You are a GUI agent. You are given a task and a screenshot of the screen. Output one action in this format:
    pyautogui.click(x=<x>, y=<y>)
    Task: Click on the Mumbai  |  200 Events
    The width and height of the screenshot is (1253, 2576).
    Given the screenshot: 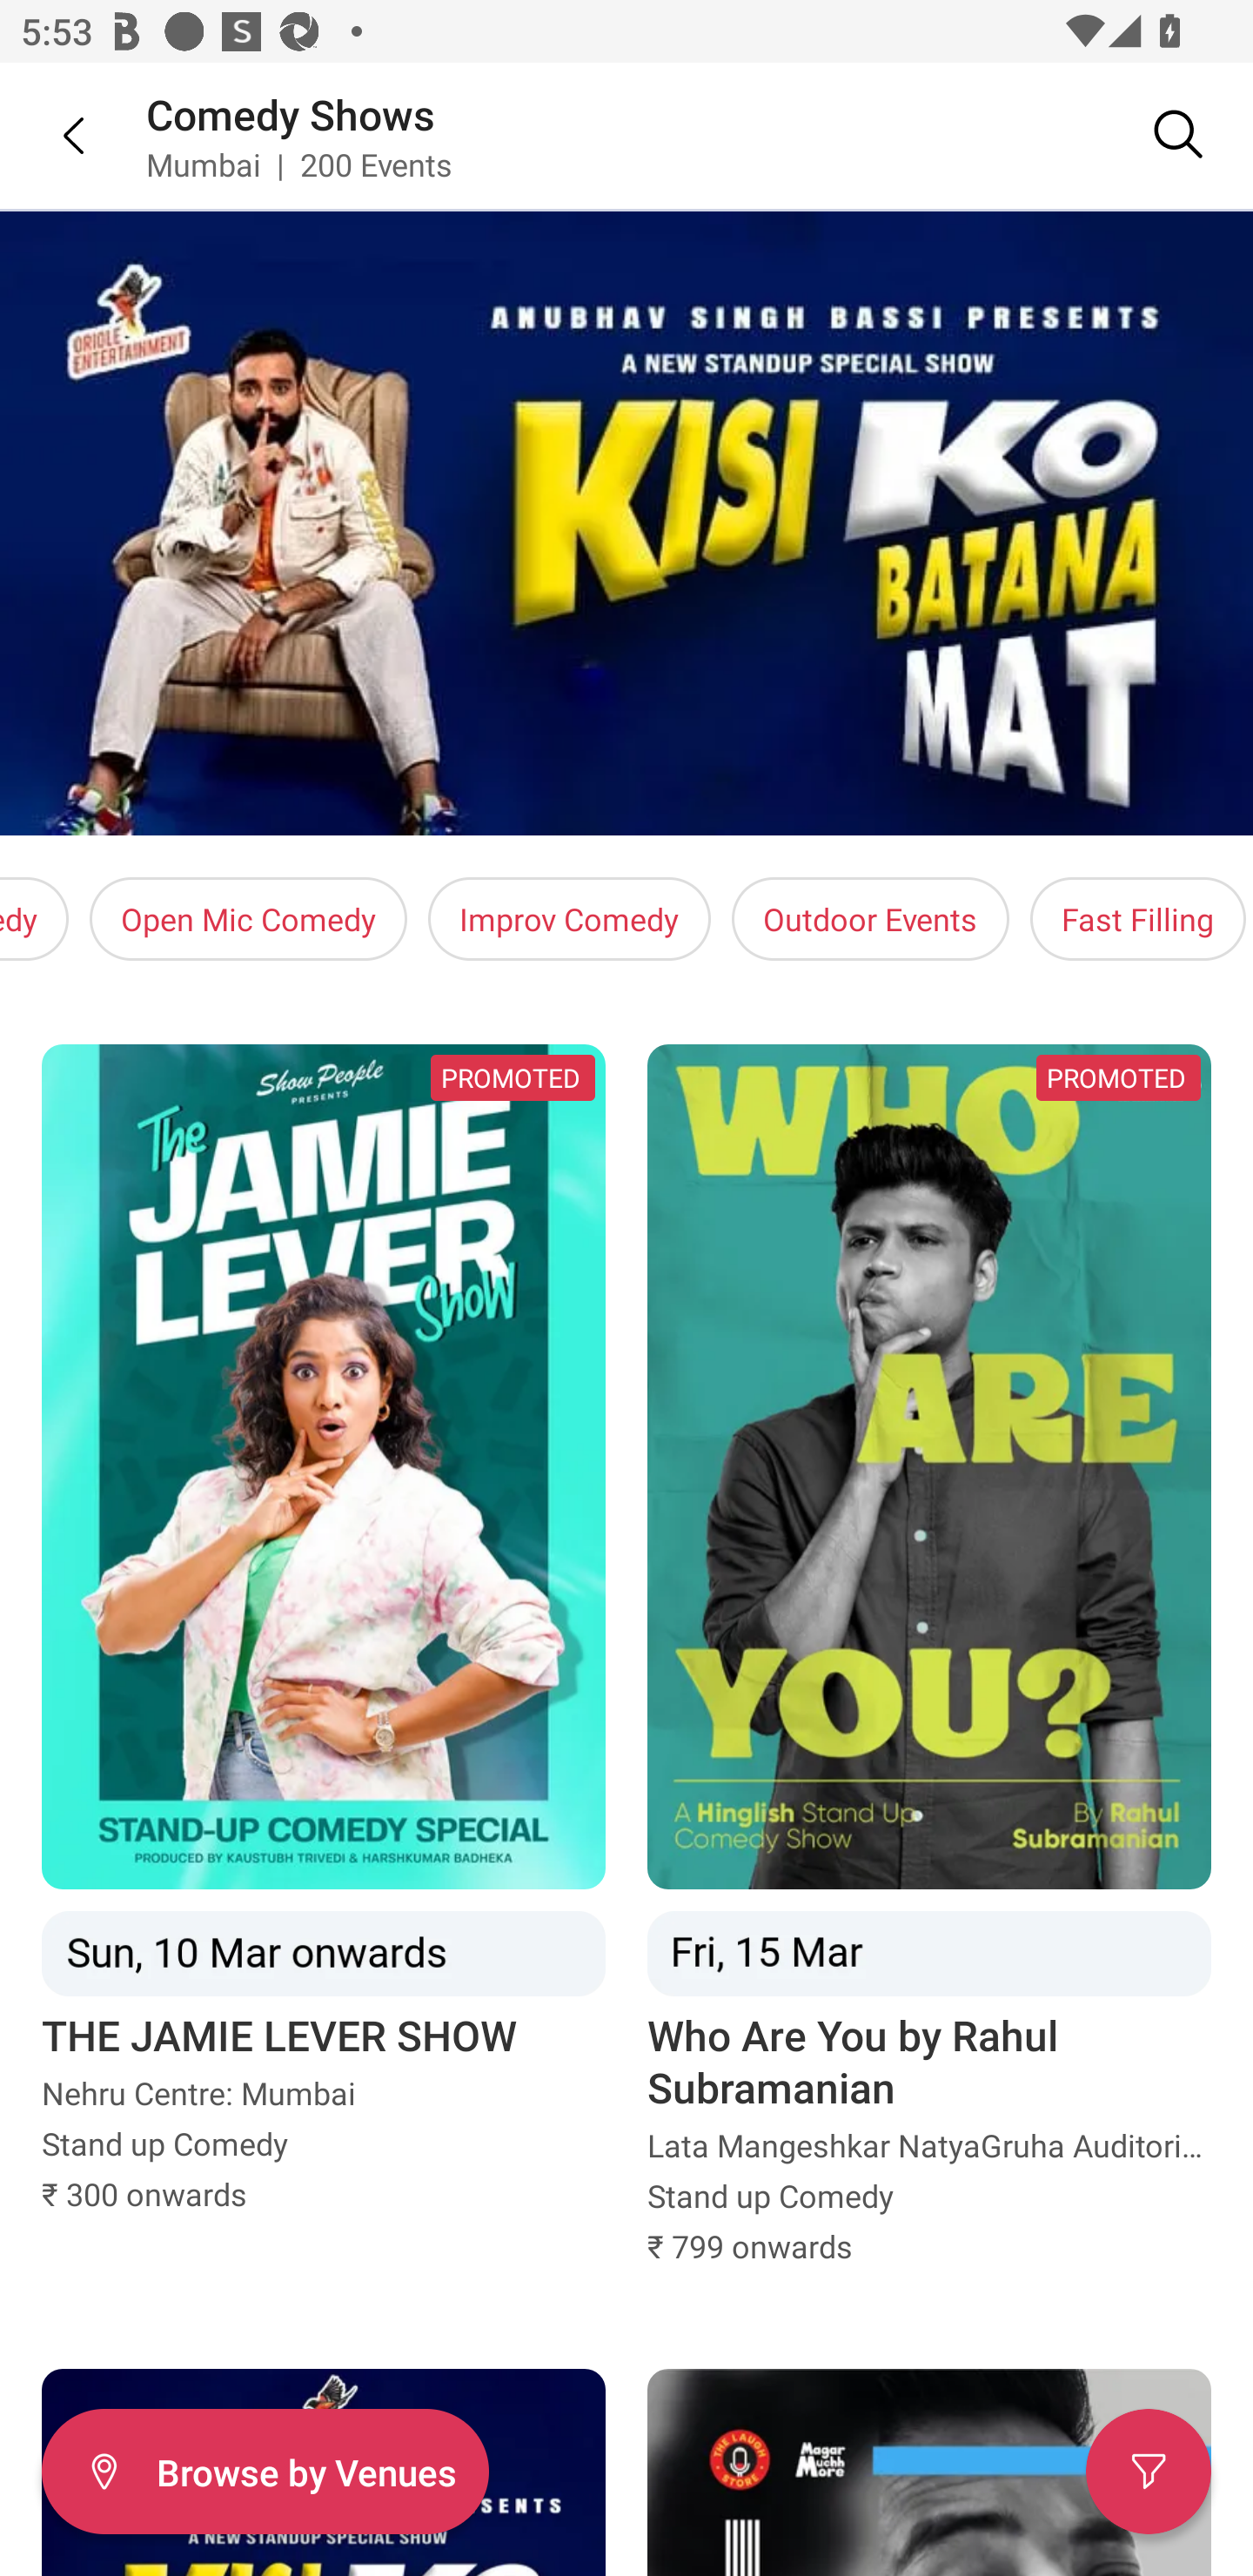 What is the action you would take?
    pyautogui.click(x=299, y=164)
    